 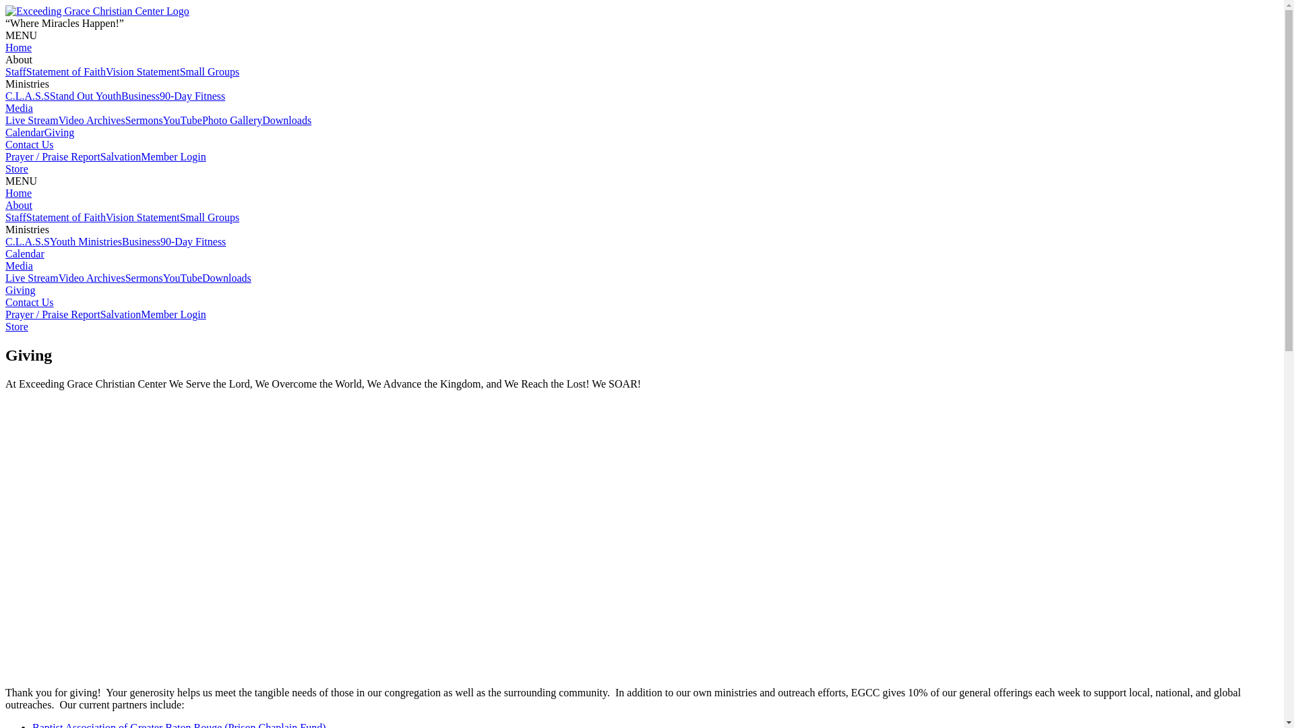 What do you see at coordinates (144, 278) in the screenshot?
I see `Sermons` at bounding box center [144, 278].